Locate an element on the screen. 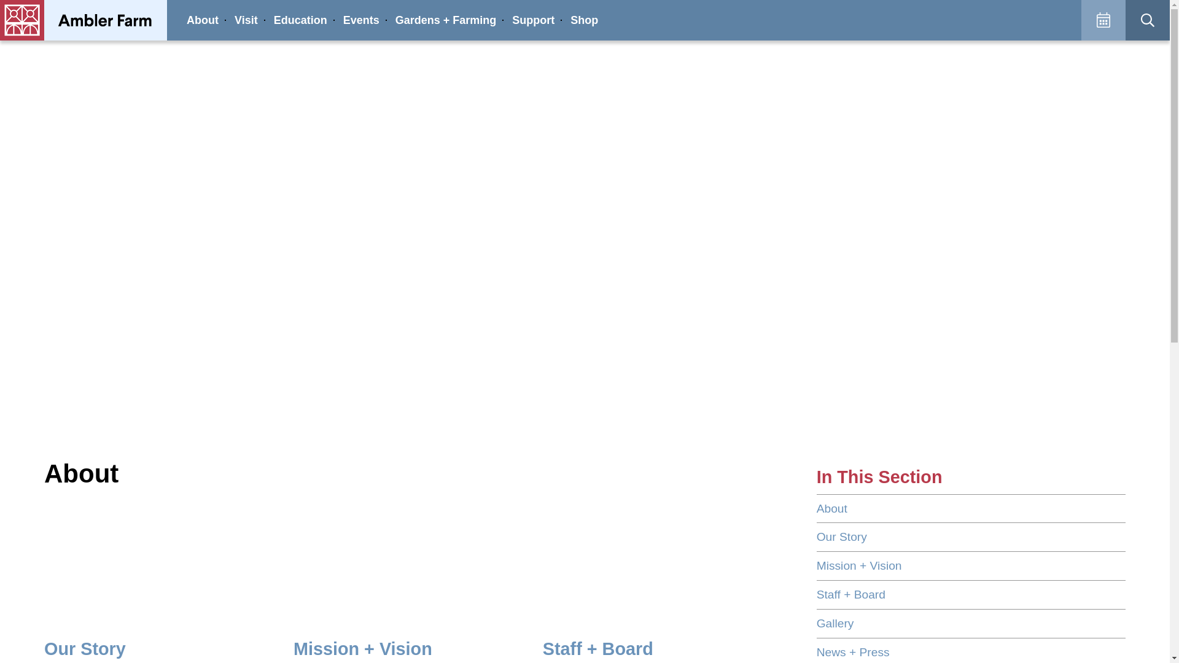 The width and height of the screenshot is (1179, 663). Education is located at coordinates (300, 20).